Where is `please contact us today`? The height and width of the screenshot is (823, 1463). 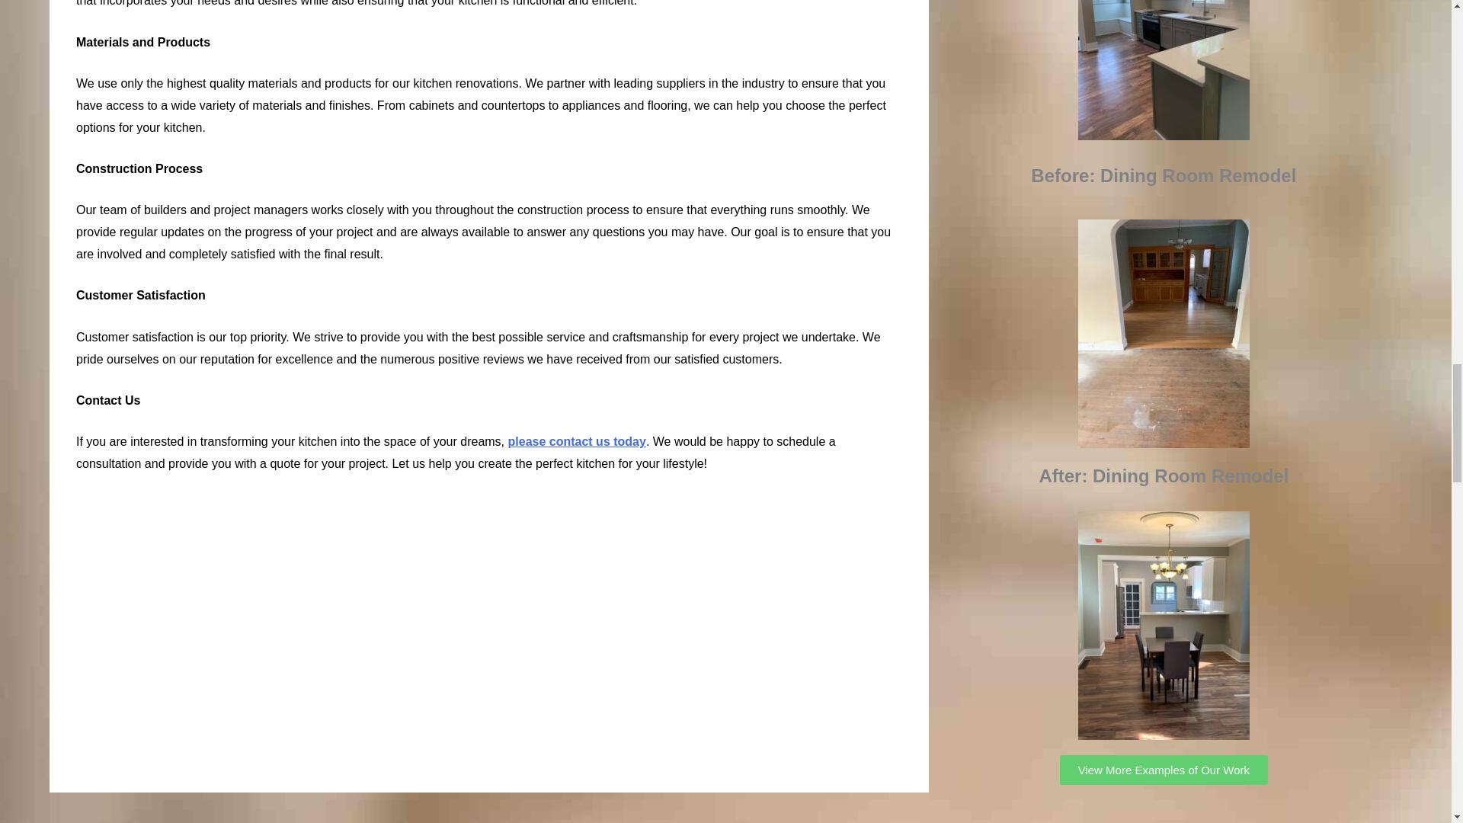
please contact us today is located at coordinates (577, 441).